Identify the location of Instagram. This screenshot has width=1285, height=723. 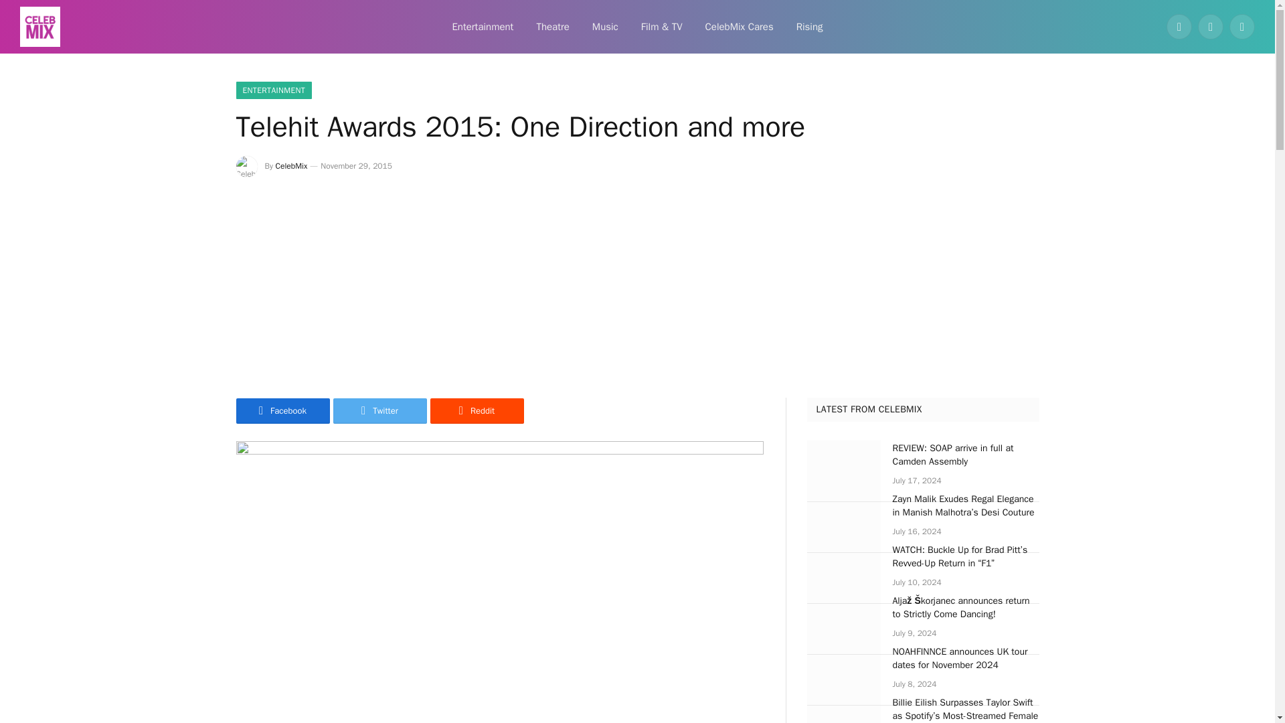
(1242, 27).